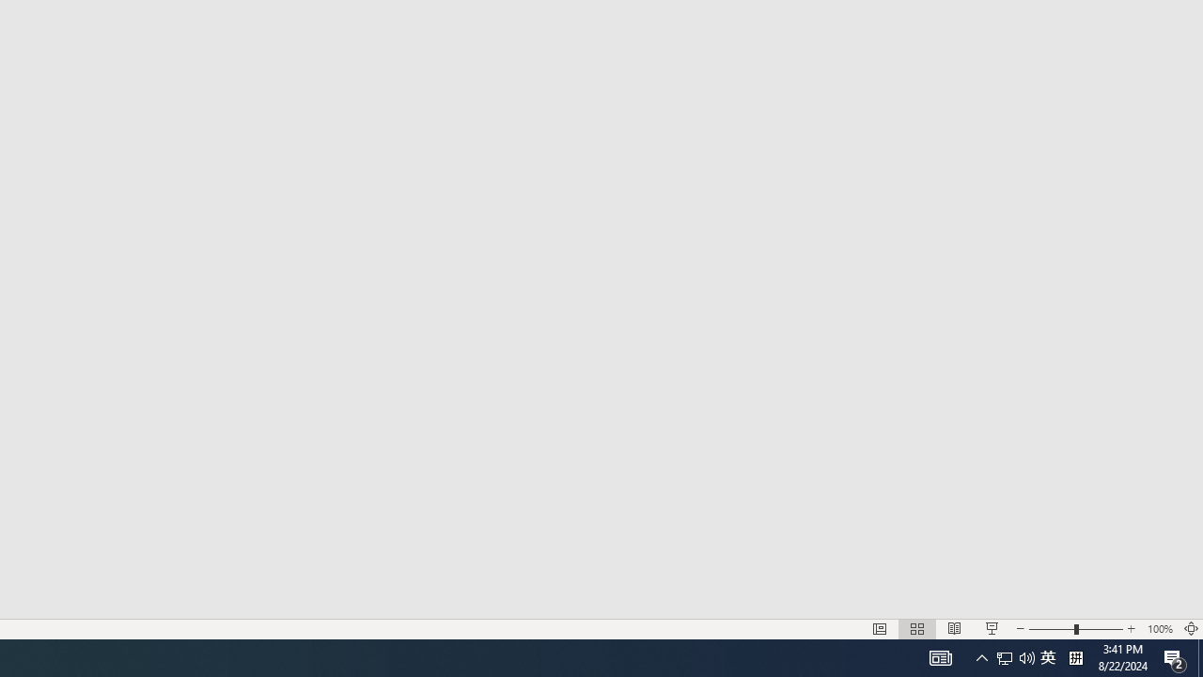  What do you see at coordinates (1051, 628) in the screenshot?
I see `Zoom Out` at bounding box center [1051, 628].